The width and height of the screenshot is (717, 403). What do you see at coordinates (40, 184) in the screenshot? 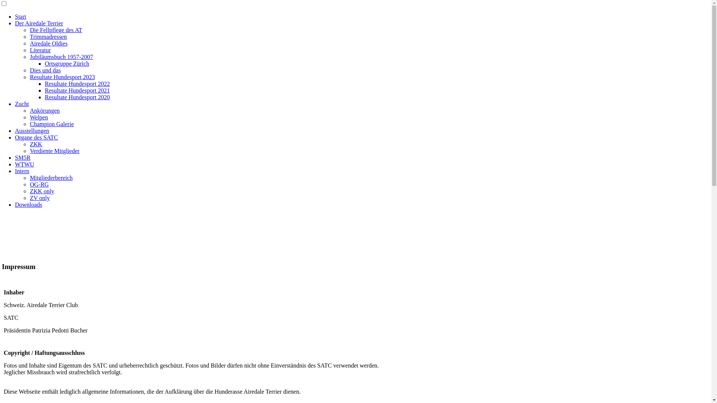
I see `OG-RG` at bounding box center [40, 184].